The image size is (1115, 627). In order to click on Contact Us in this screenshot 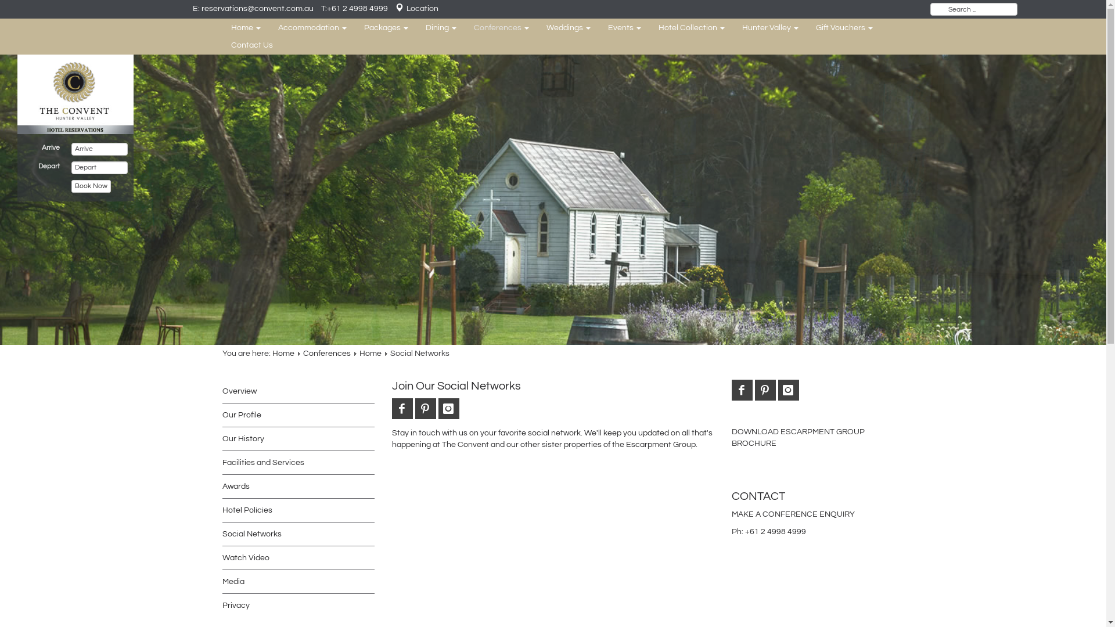, I will do `click(251, 45)`.